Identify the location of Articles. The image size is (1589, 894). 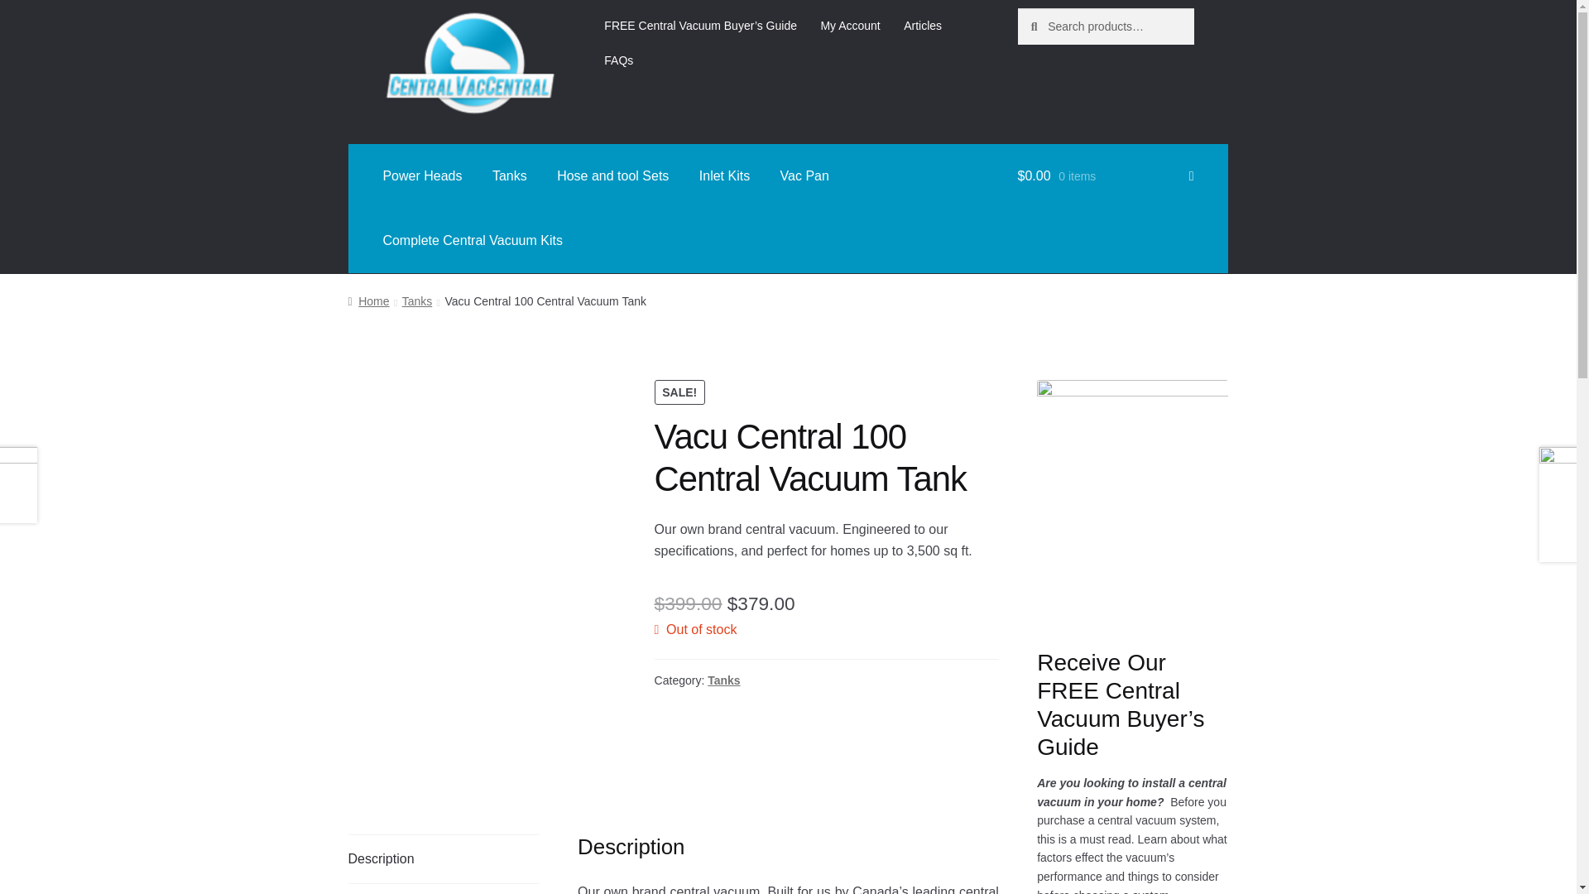
(922, 25).